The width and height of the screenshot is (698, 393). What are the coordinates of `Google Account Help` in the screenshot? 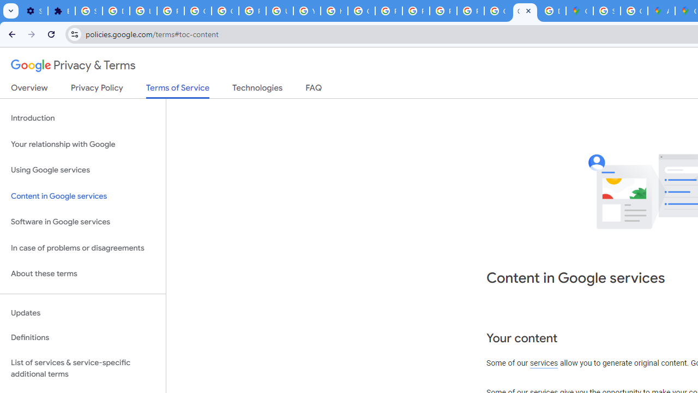 It's located at (225, 11).